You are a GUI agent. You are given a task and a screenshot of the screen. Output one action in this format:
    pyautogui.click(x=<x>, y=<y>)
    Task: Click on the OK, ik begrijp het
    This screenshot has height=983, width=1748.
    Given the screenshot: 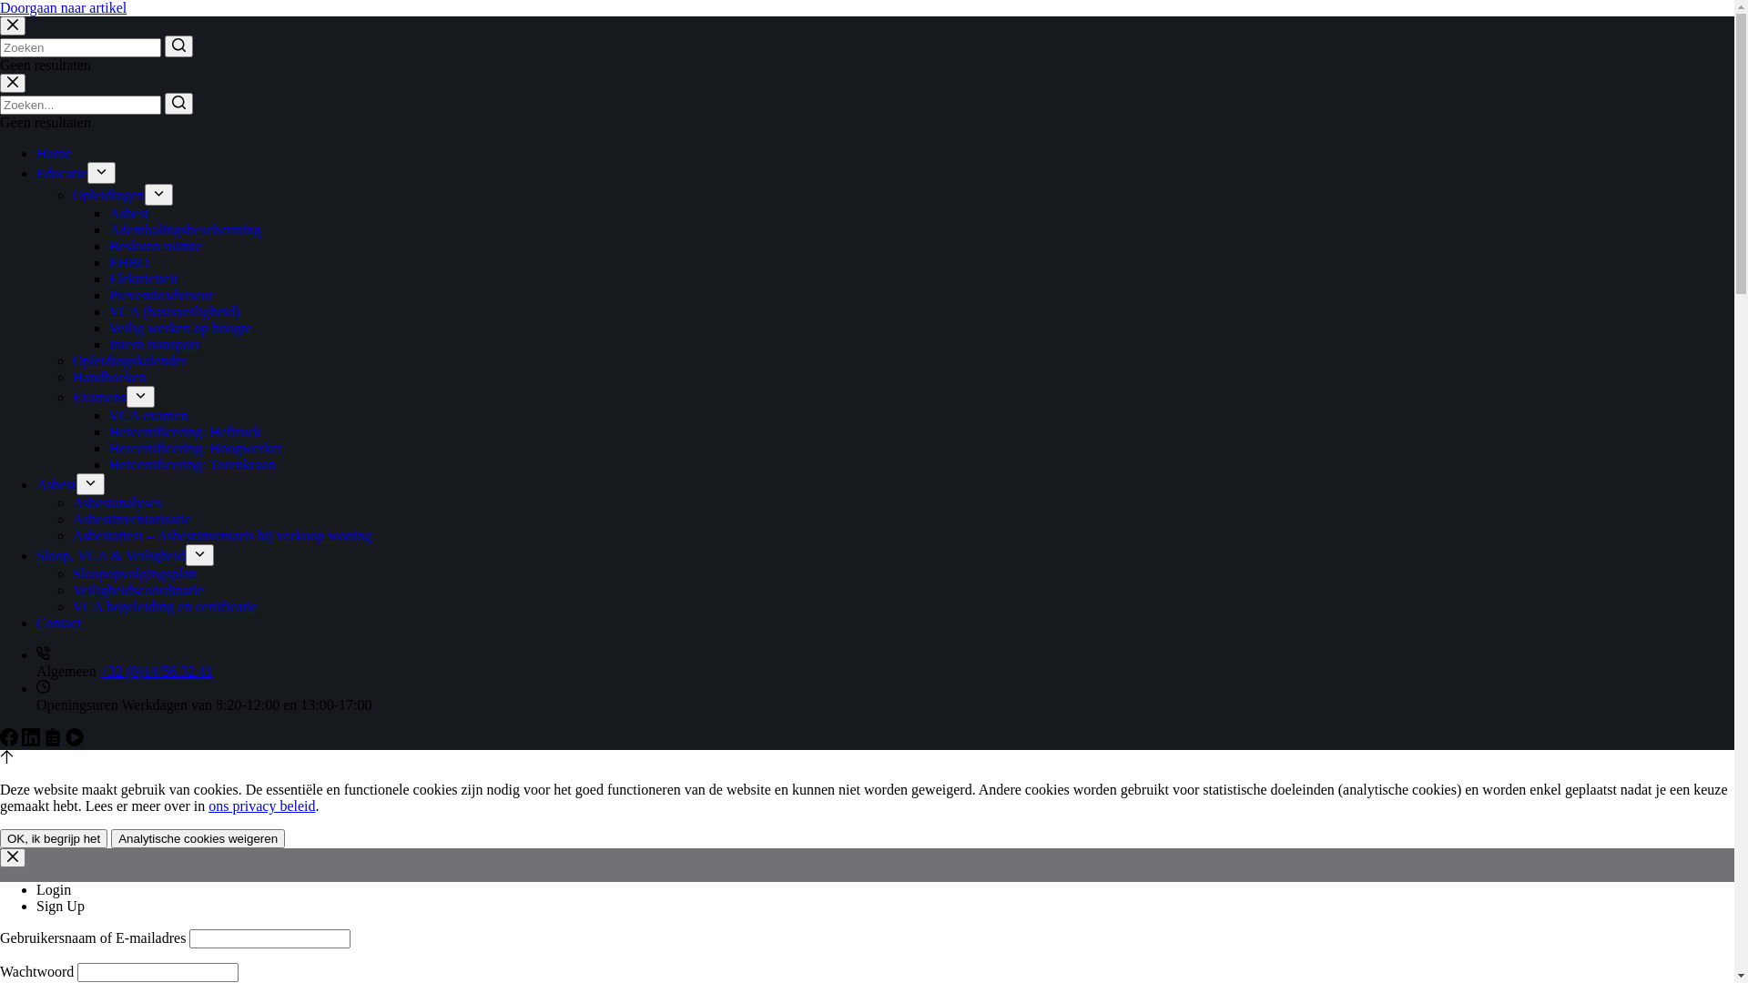 What is the action you would take?
    pyautogui.click(x=54, y=839)
    